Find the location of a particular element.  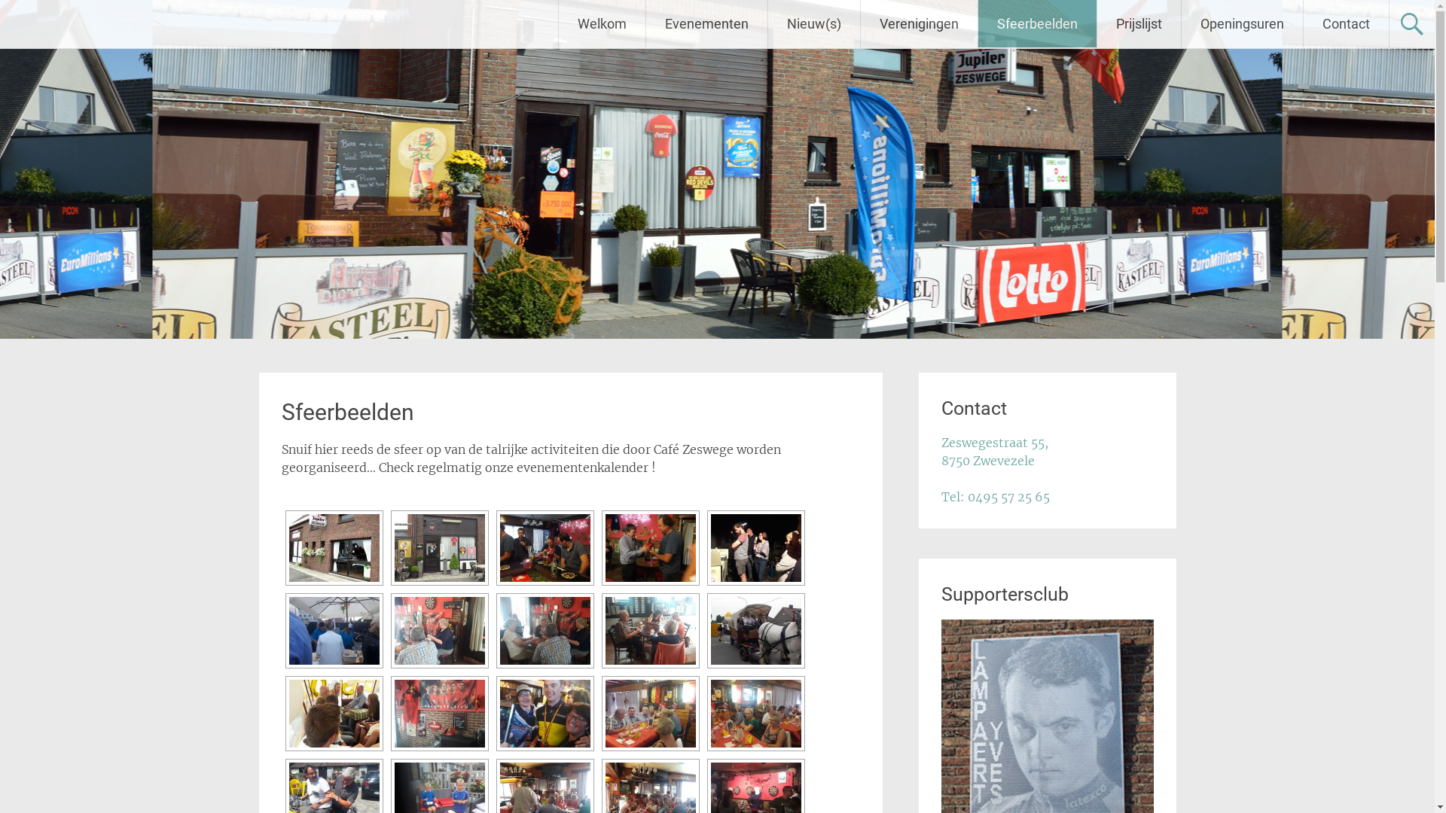

Nieuw(s) is located at coordinates (814, 24).